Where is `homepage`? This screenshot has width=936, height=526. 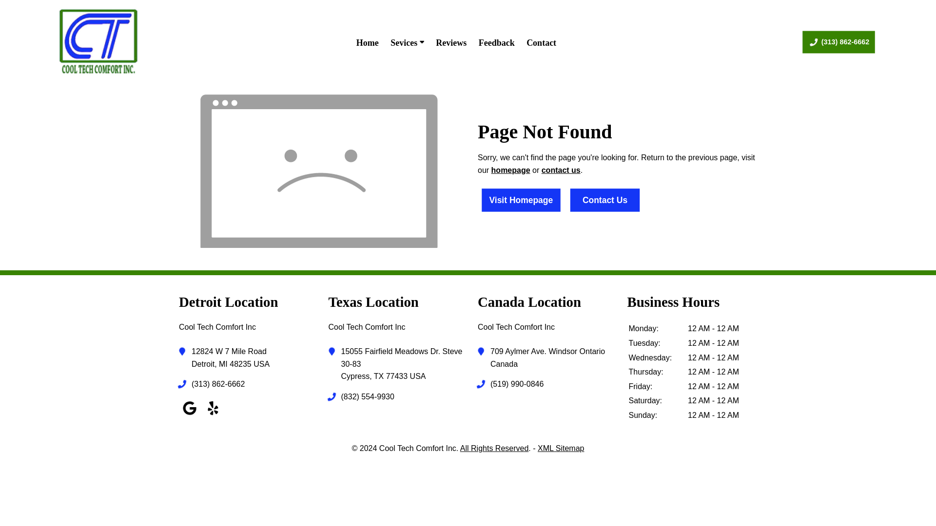
homepage is located at coordinates (511, 170).